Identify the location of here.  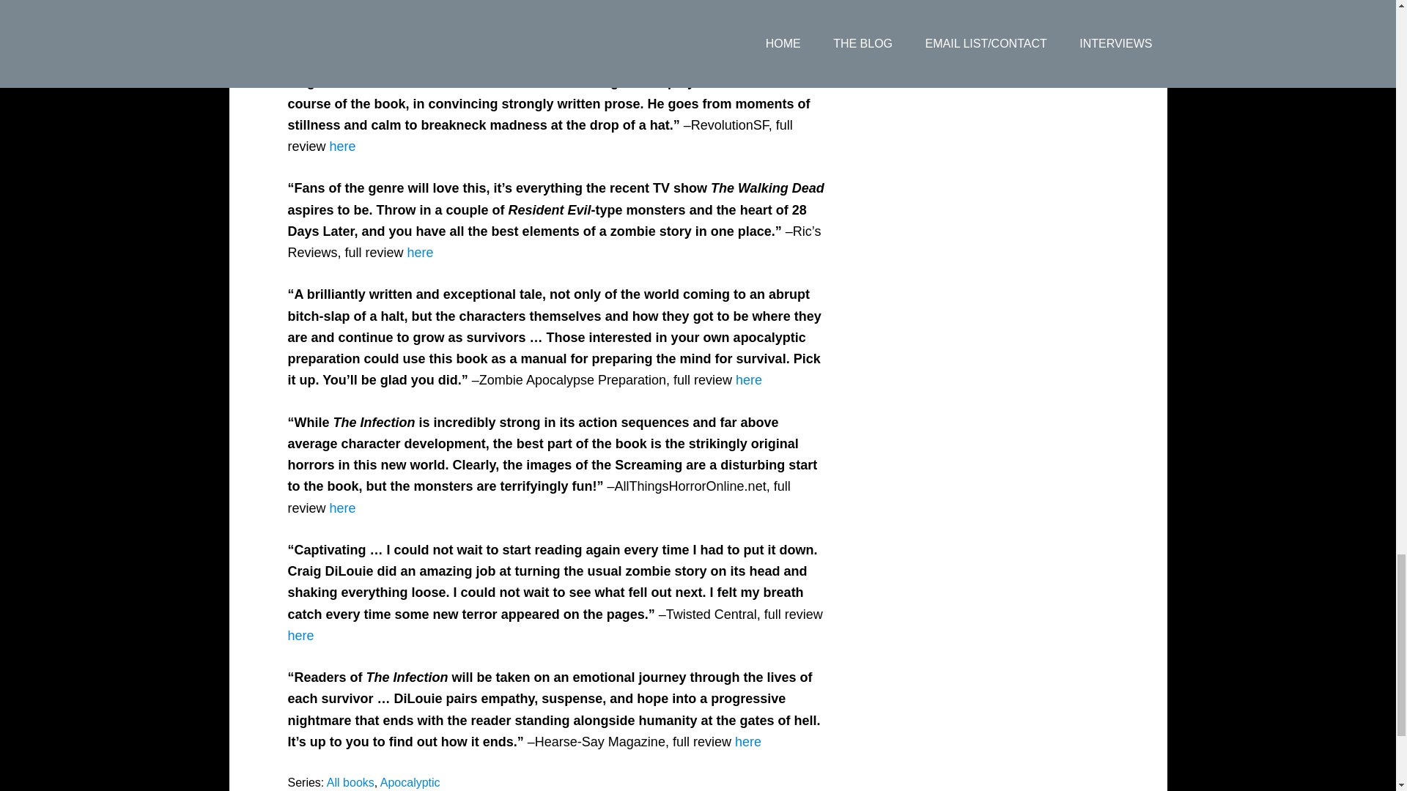
(342, 508).